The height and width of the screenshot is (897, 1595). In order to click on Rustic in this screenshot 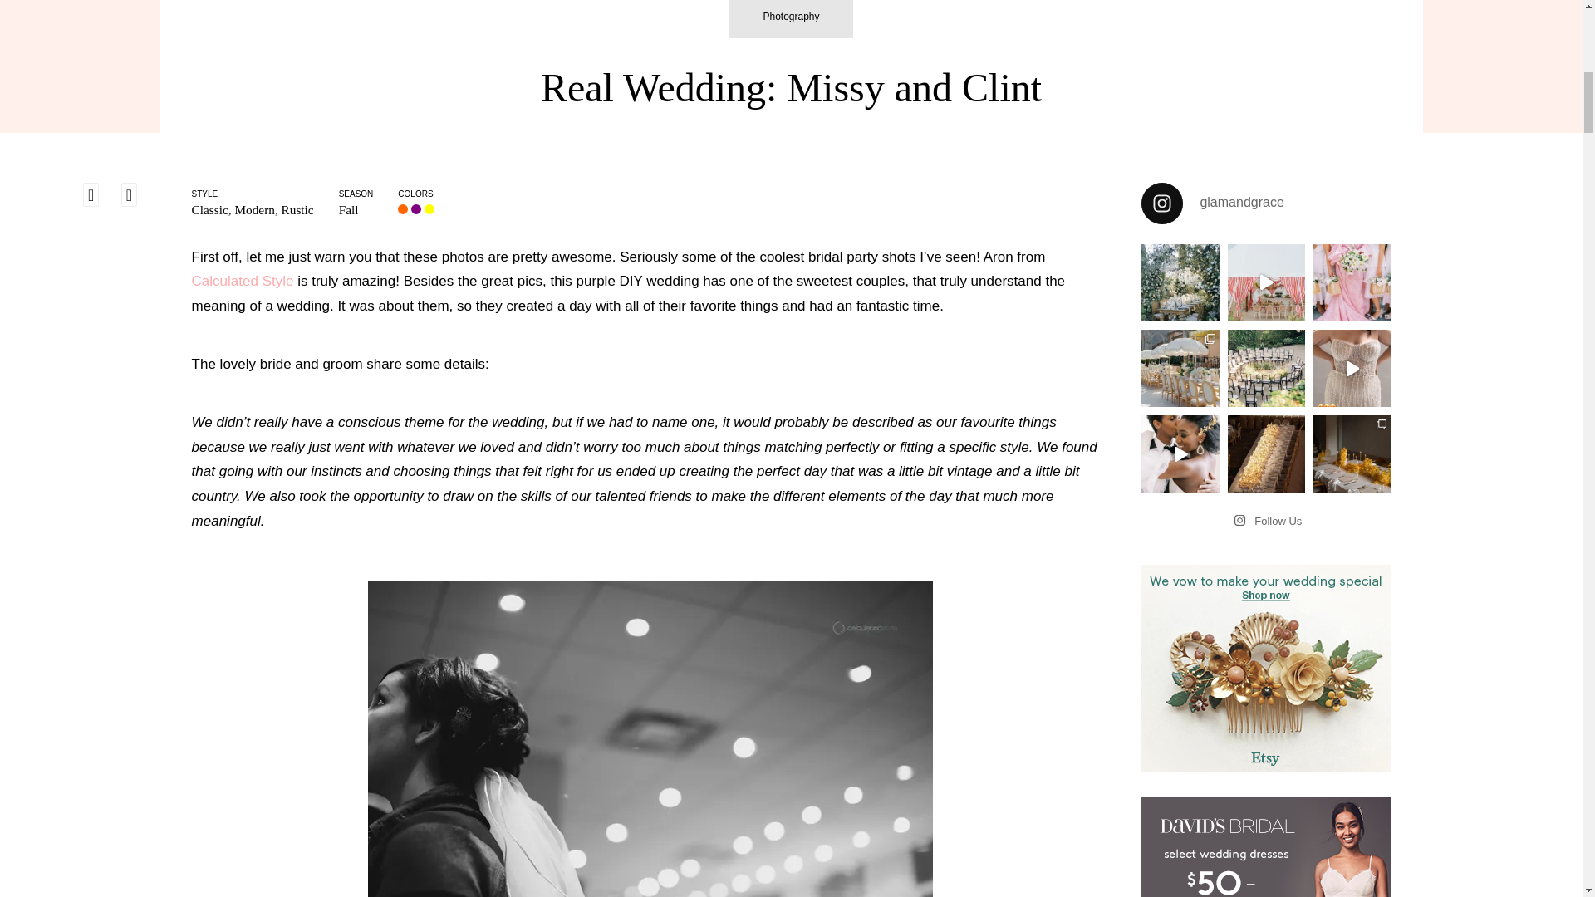, I will do `click(297, 209)`.